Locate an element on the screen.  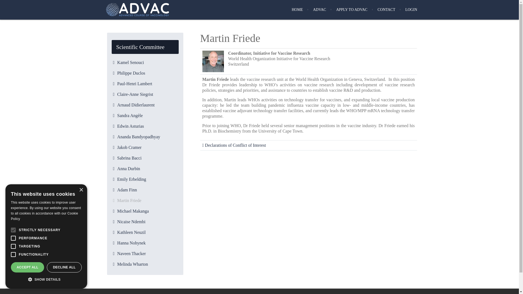
Arnaud Didierlaurent is located at coordinates (145, 105).